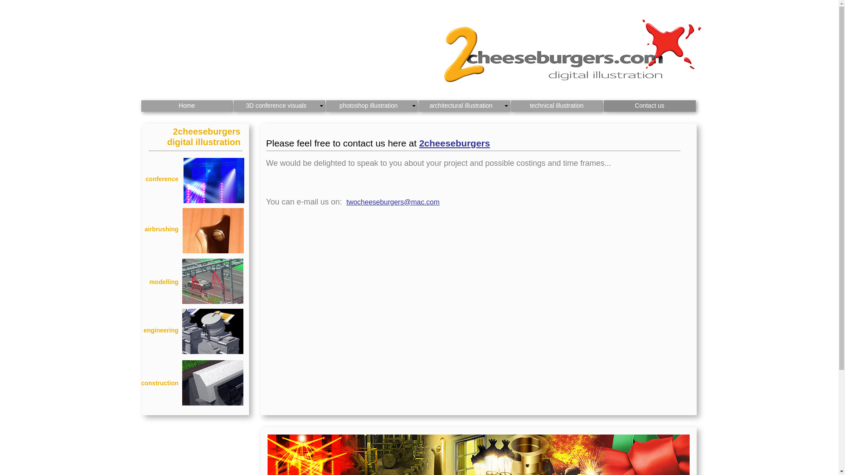  What do you see at coordinates (650, 106) in the screenshot?
I see `Contact us` at bounding box center [650, 106].